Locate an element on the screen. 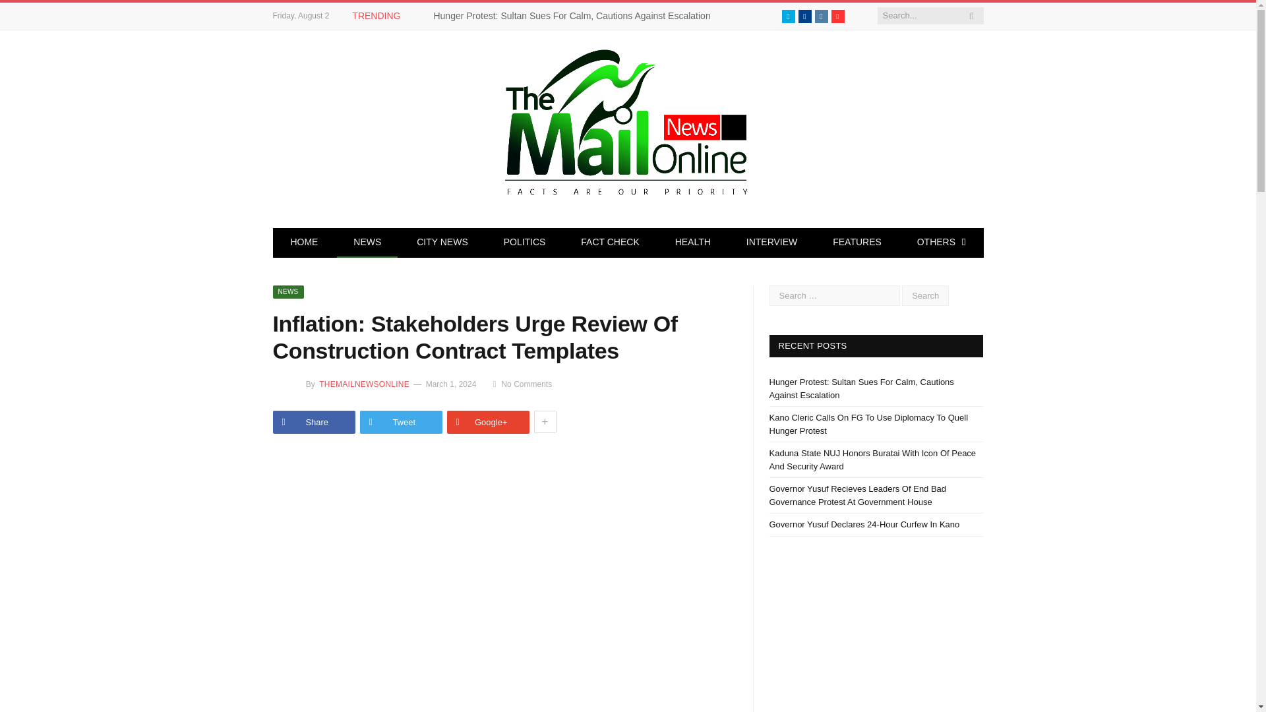 The height and width of the screenshot is (712, 1266). Instagram is located at coordinates (822, 16).